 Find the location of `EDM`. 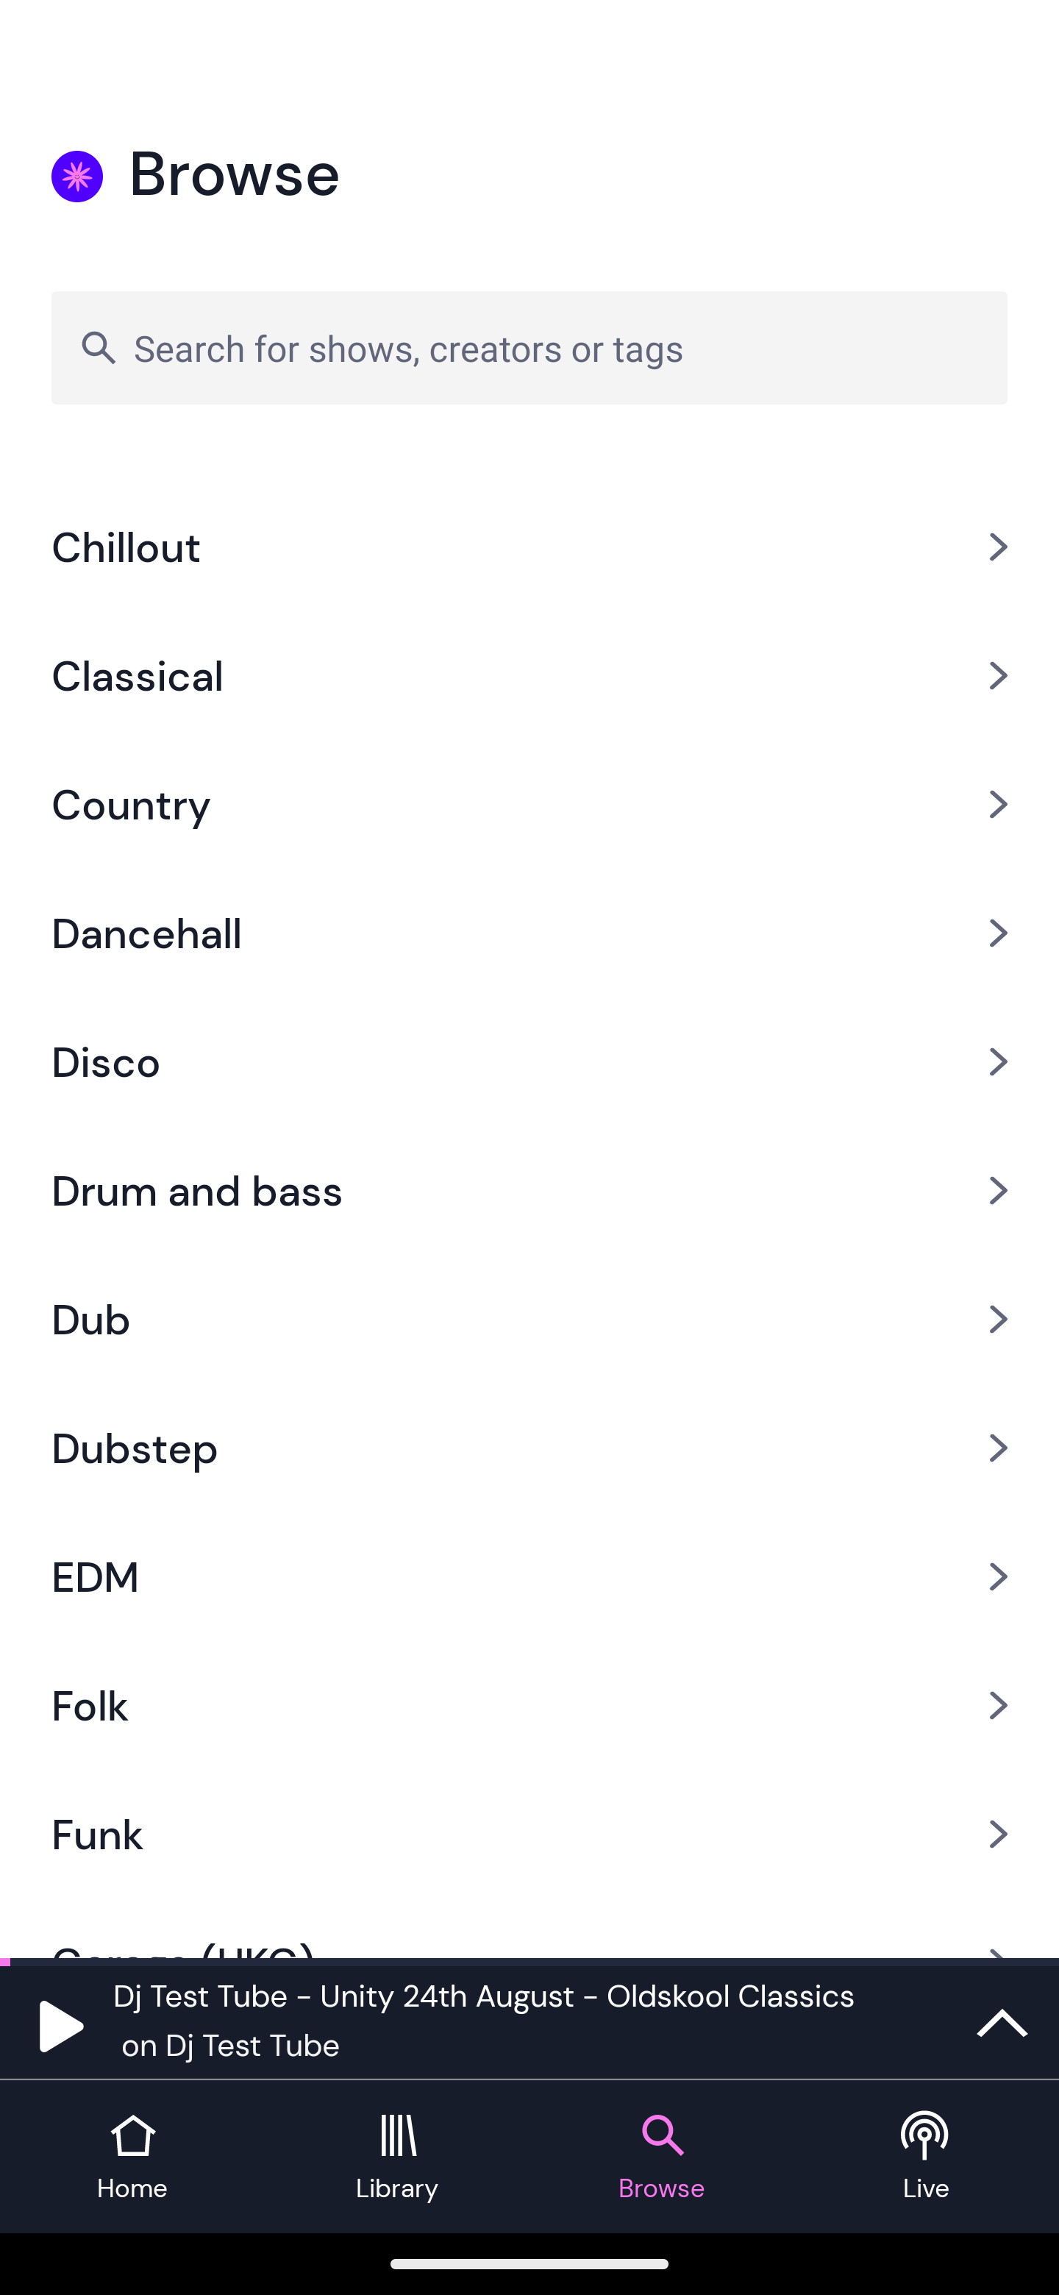

EDM is located at coordinates (529, 1576).